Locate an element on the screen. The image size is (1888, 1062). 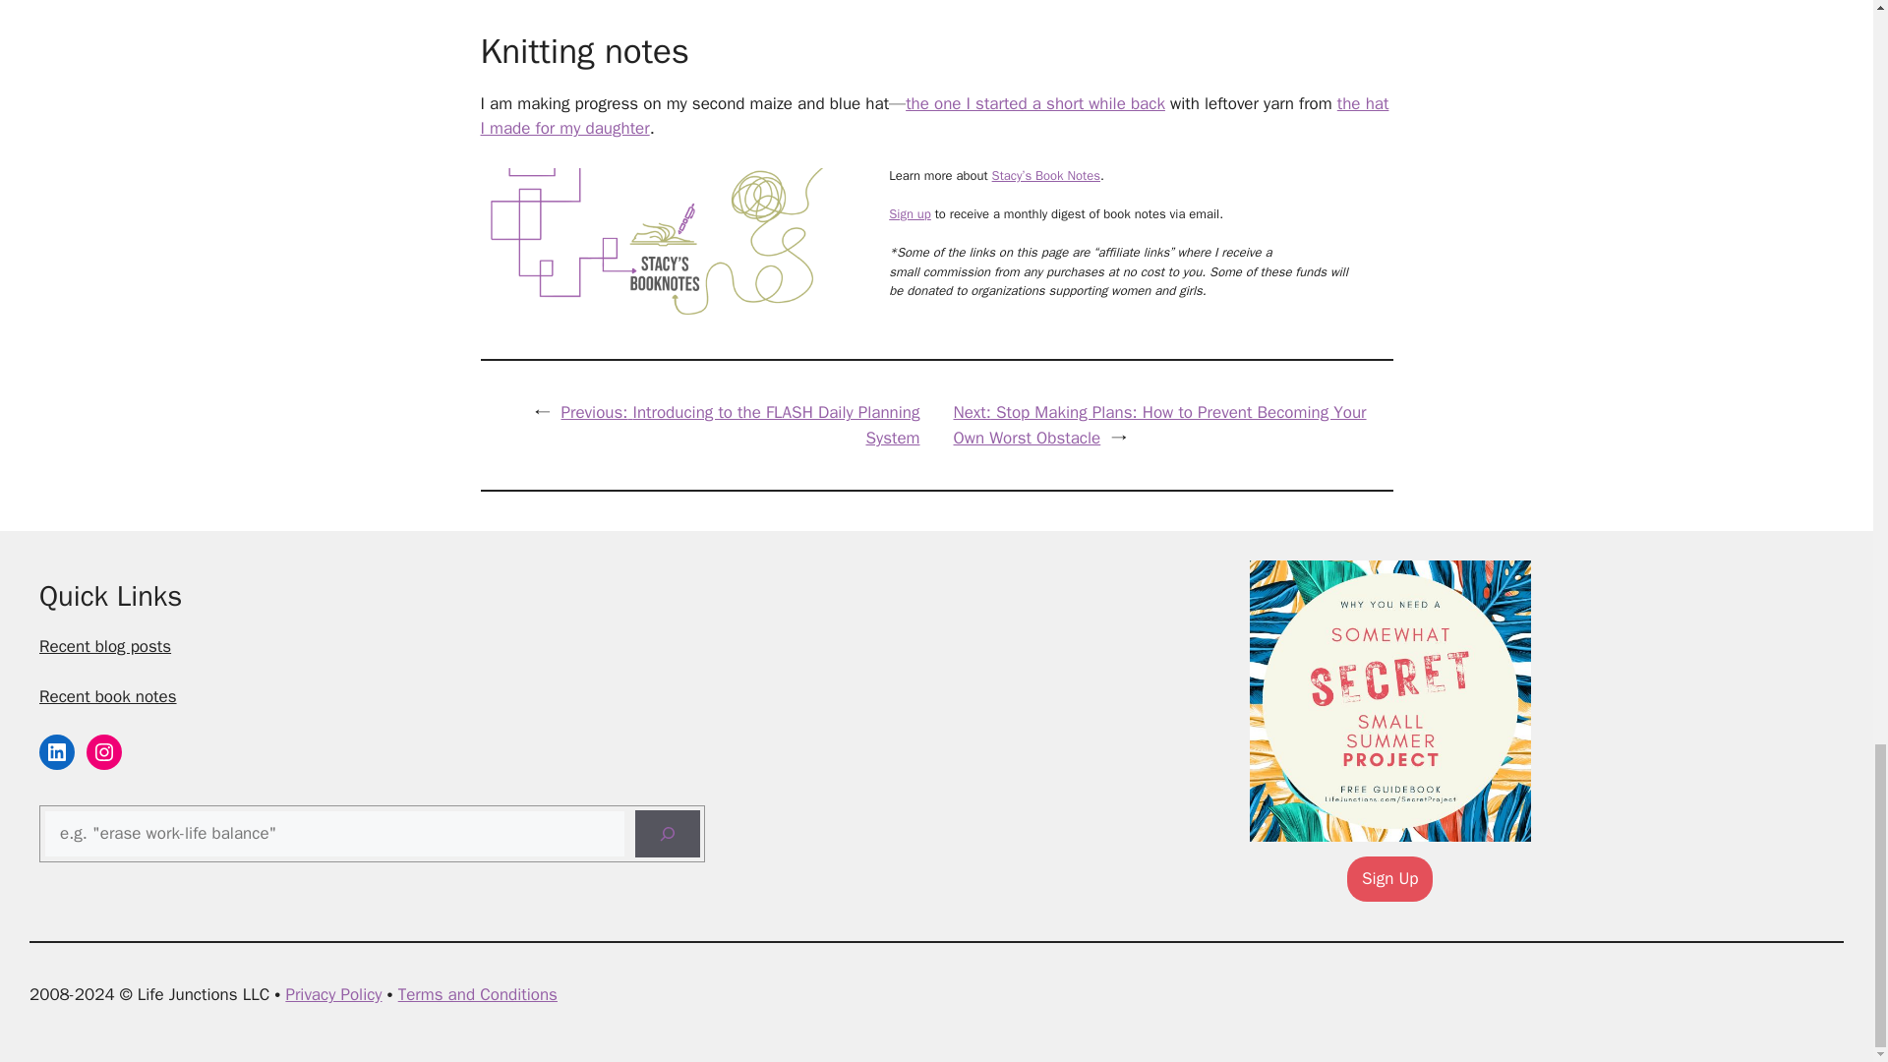
contact me is located at coordinates (519, 2).